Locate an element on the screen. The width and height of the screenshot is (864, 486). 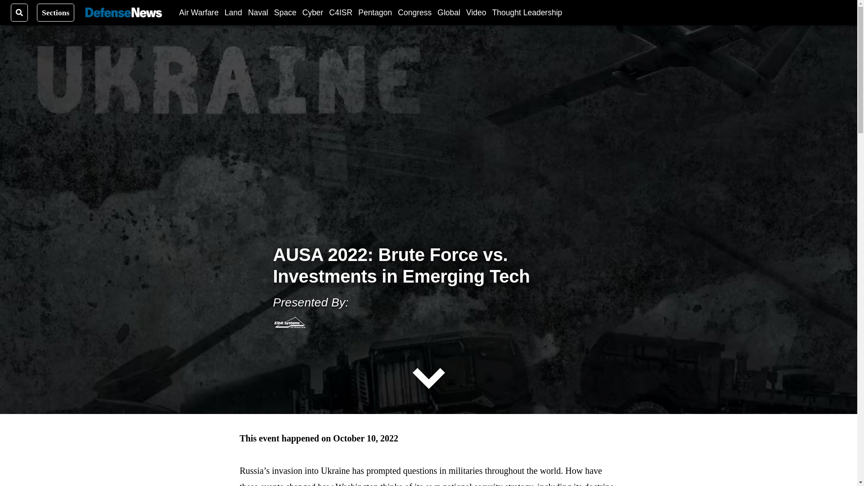
Naval is located at coordinates (258, 12).